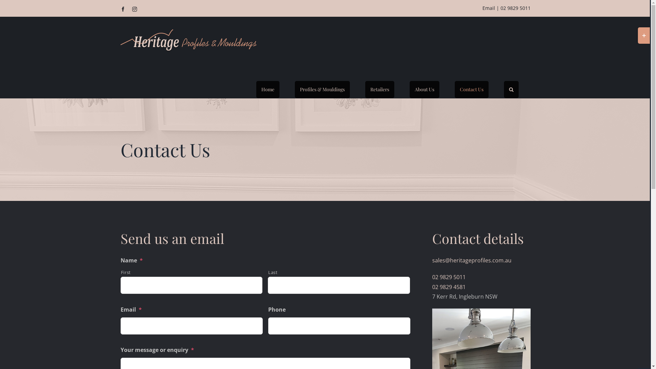 This screenshot has width=656, height=369. Describe the element at coordinates (379, 90) in the screenshot. I see `Retailers` at that location.